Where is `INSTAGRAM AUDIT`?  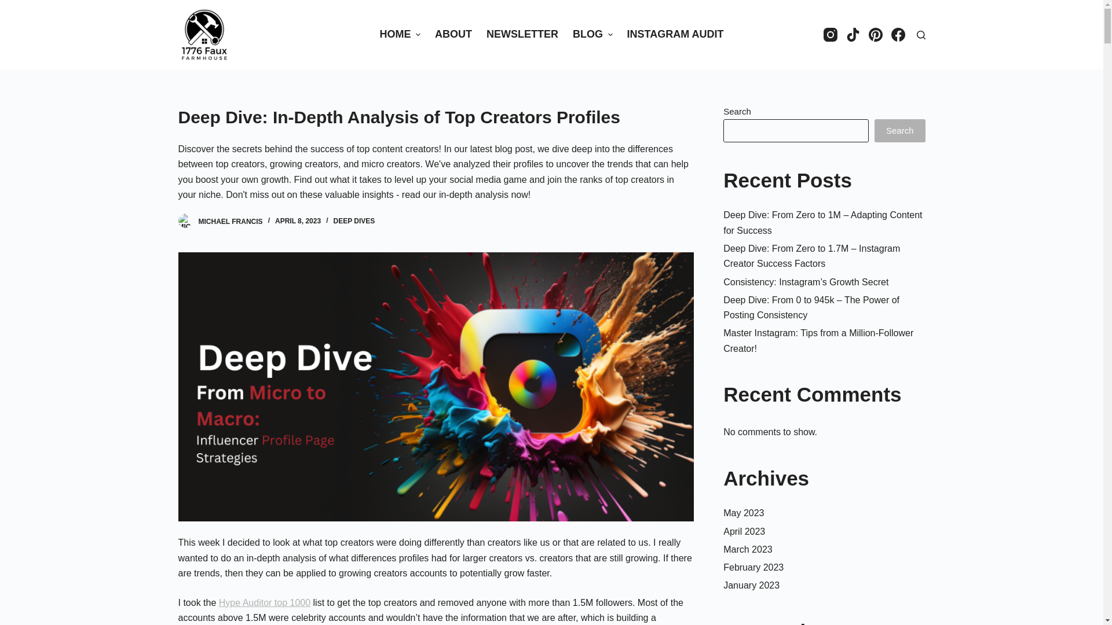 INSTAGRAM AUDIT is located at coordinates (675, 35).